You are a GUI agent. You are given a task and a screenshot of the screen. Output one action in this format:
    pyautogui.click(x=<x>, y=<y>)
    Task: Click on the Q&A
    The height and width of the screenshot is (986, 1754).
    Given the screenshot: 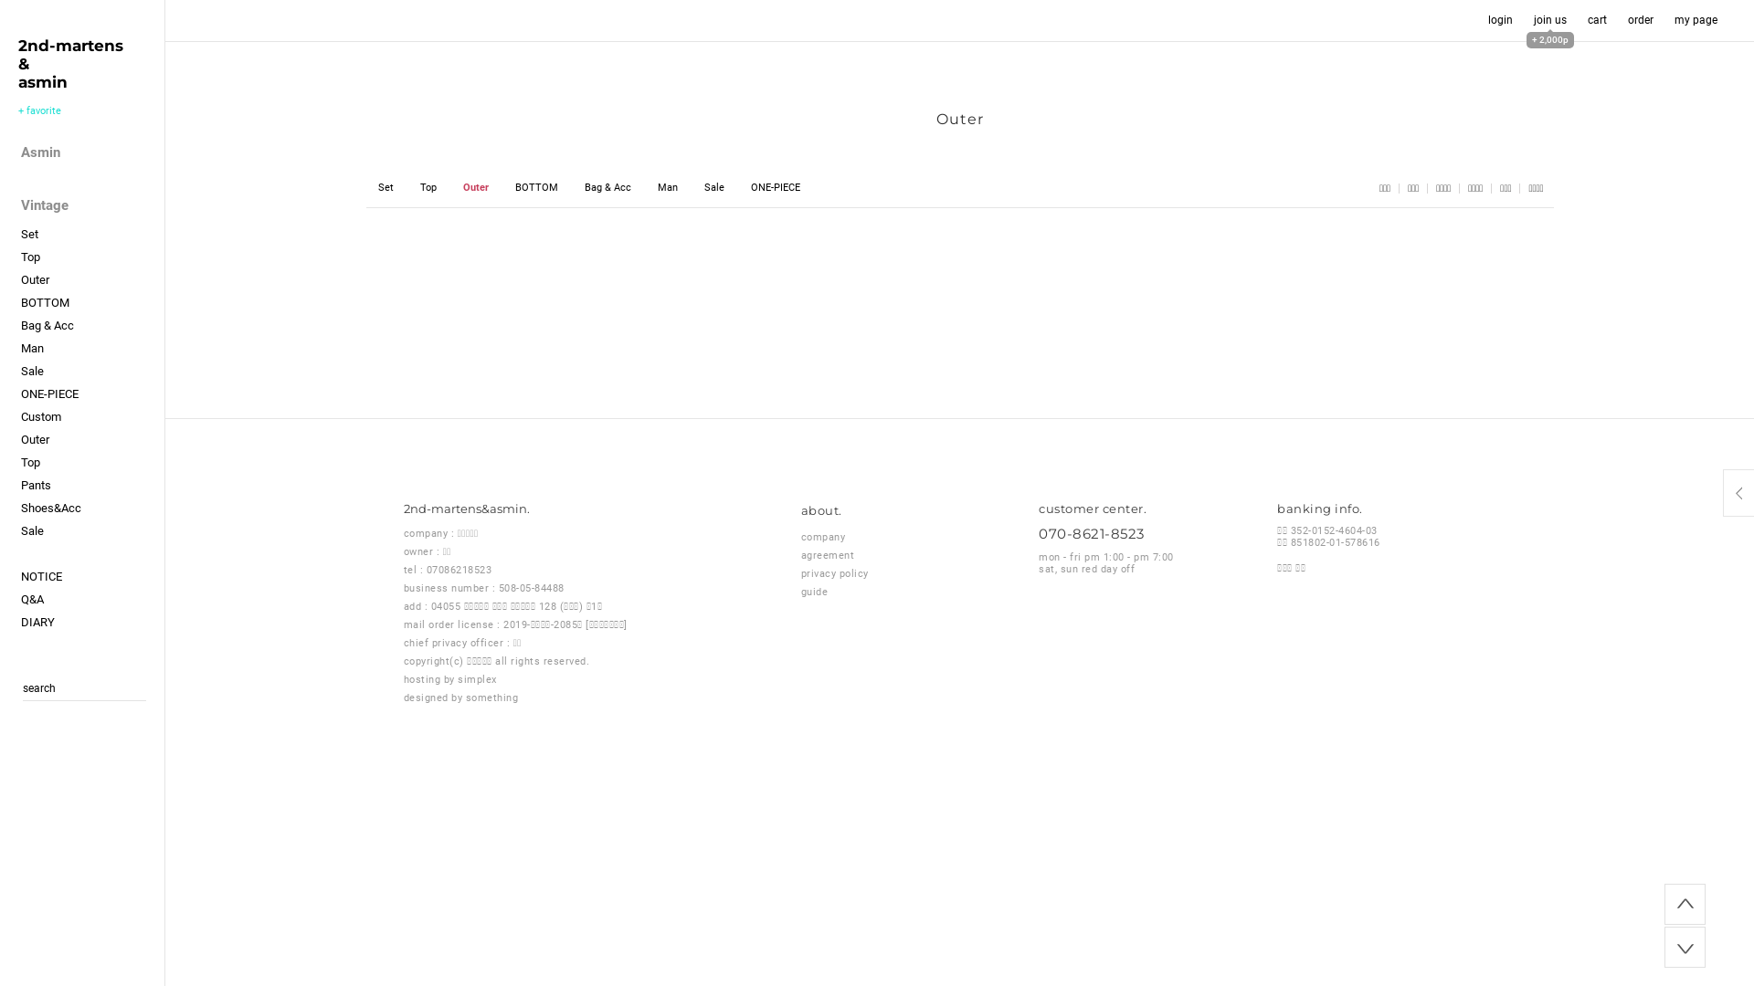 What is the action you would take?
    pyautogui.click(x=93, y=599)
    